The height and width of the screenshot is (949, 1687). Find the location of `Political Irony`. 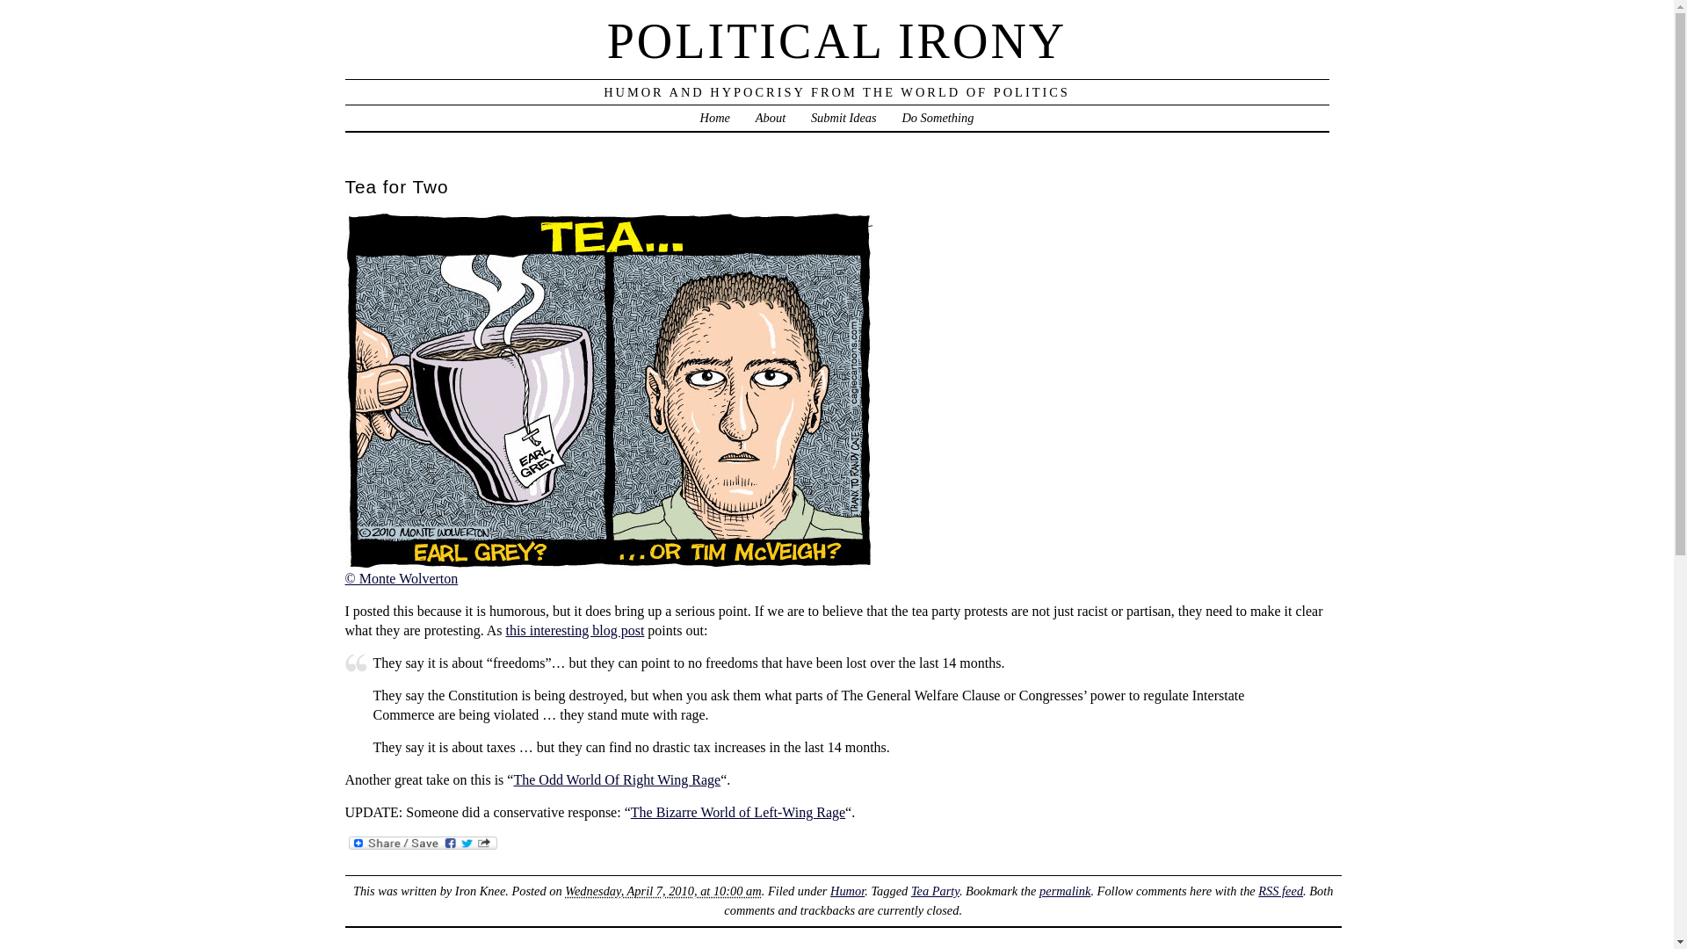

Political Irony is located at coordinates (715, 118).